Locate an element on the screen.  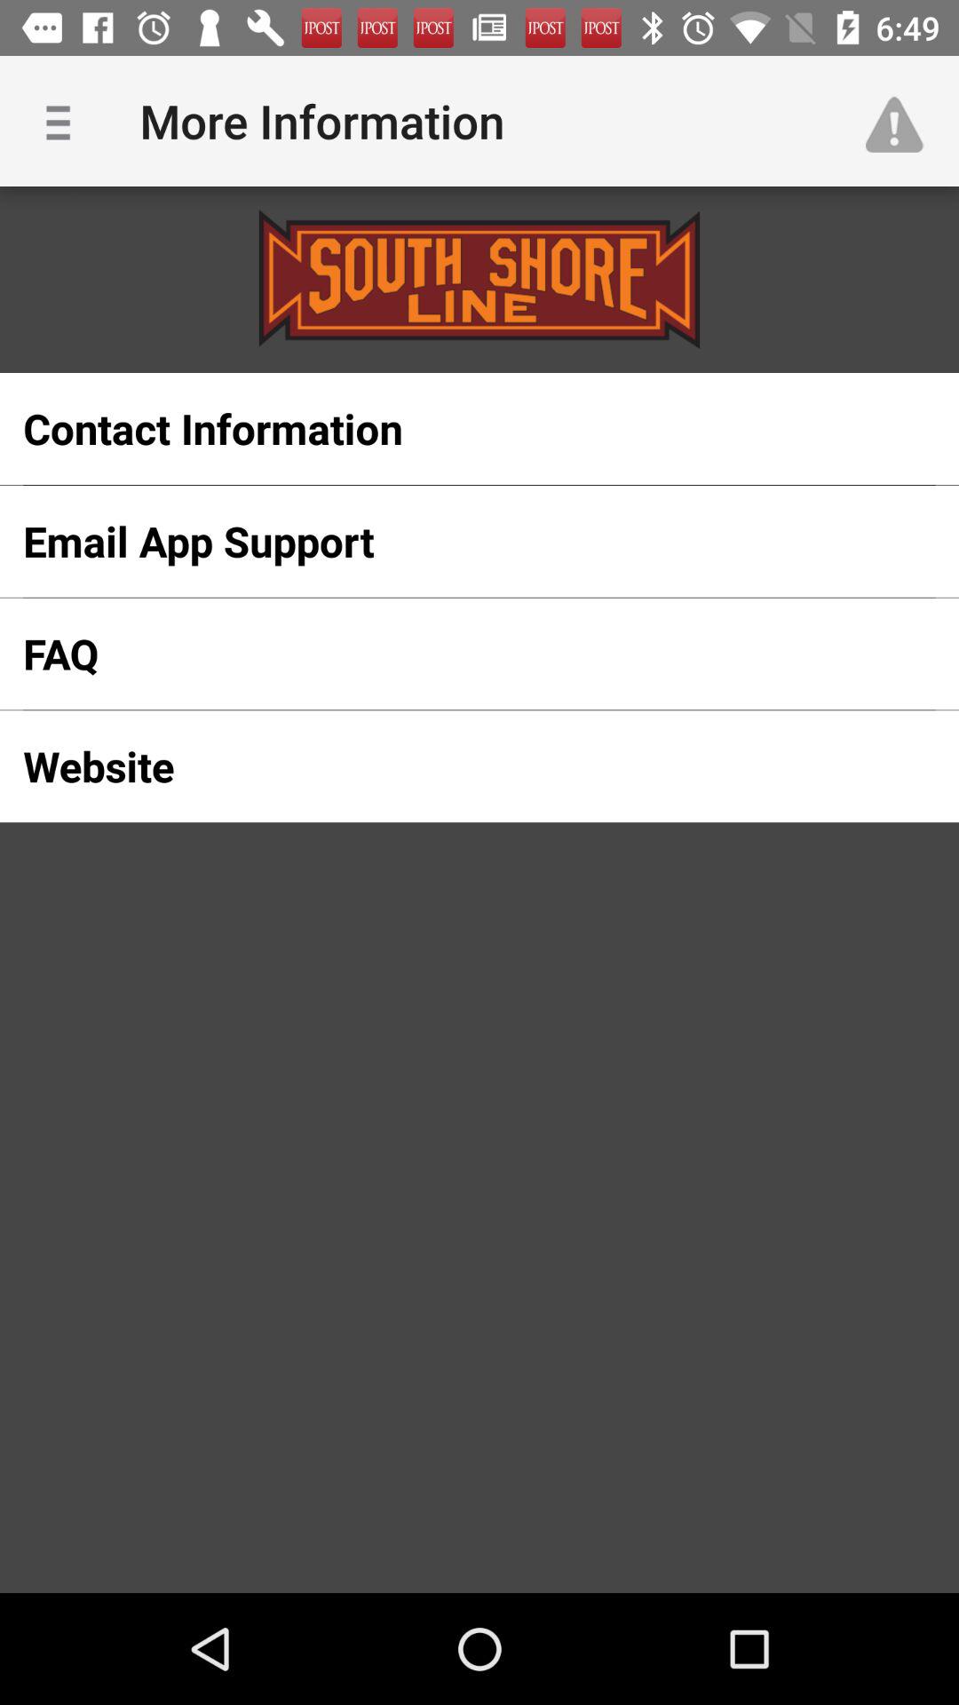
turn on the item to the right of more information is located at coordinates (902, 121).